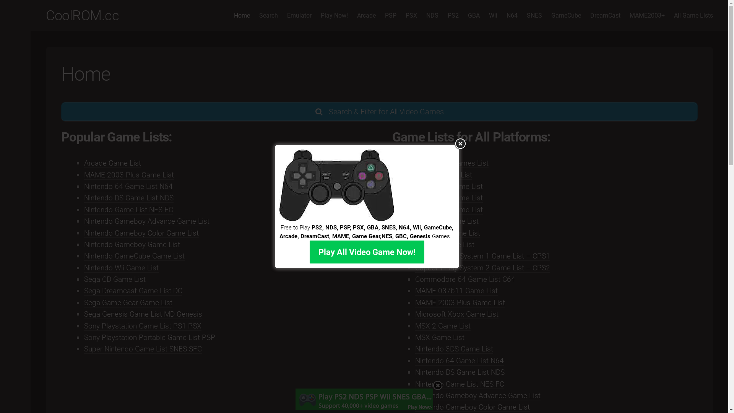 The image size is (734, 413). Describe the element at coordinates (474, 16) in the screenshot. I see `GBA` at that location.